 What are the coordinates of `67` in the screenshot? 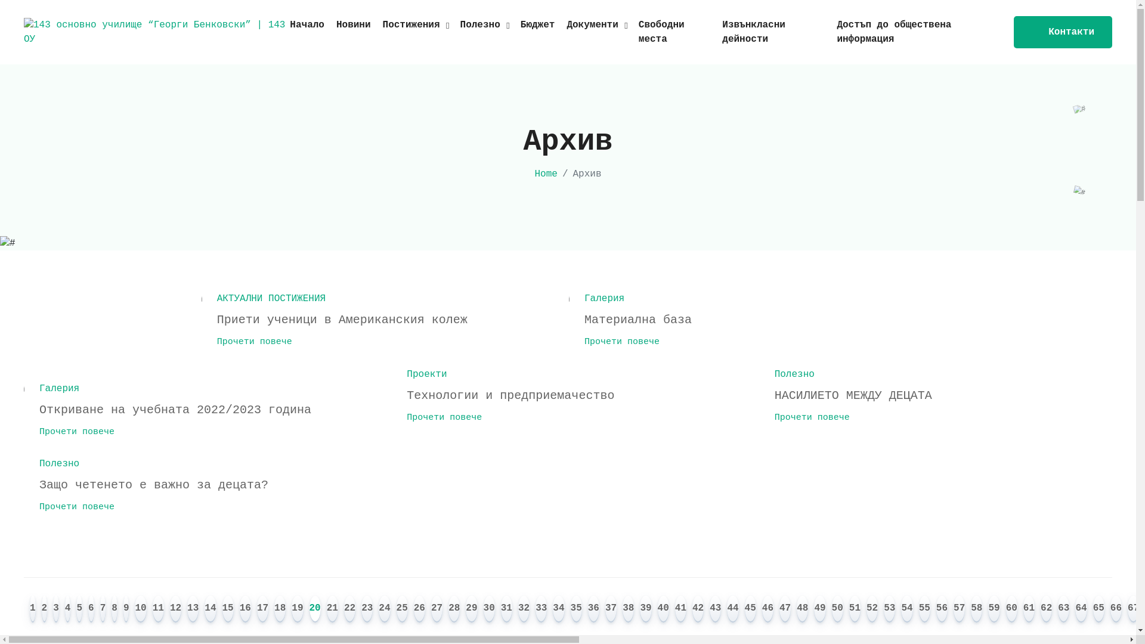 It's located at (1133, 609).